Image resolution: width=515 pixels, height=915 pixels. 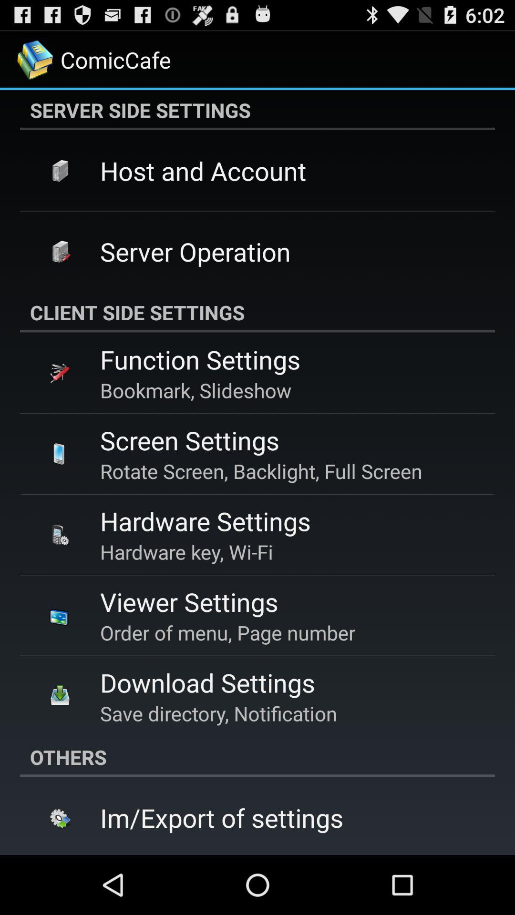 What do you see at coordinates (200, 359) in the screenshot?
I see `tap function settings item` at bounding box center [200, 359].